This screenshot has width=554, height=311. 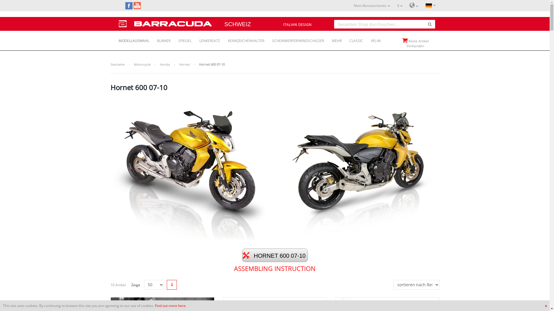 What do you see at coordinates (353, 39) in the screenshot?
I see `CLASSIC` at bounding box center [353, 39].